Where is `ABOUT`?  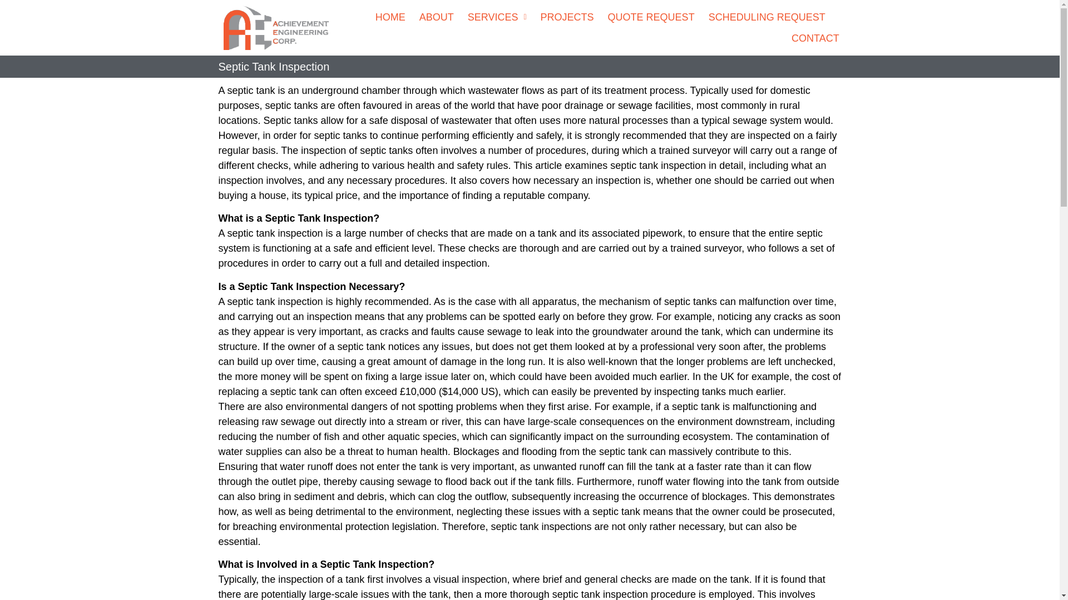
ABOUT is located at coordinates (437, 17).